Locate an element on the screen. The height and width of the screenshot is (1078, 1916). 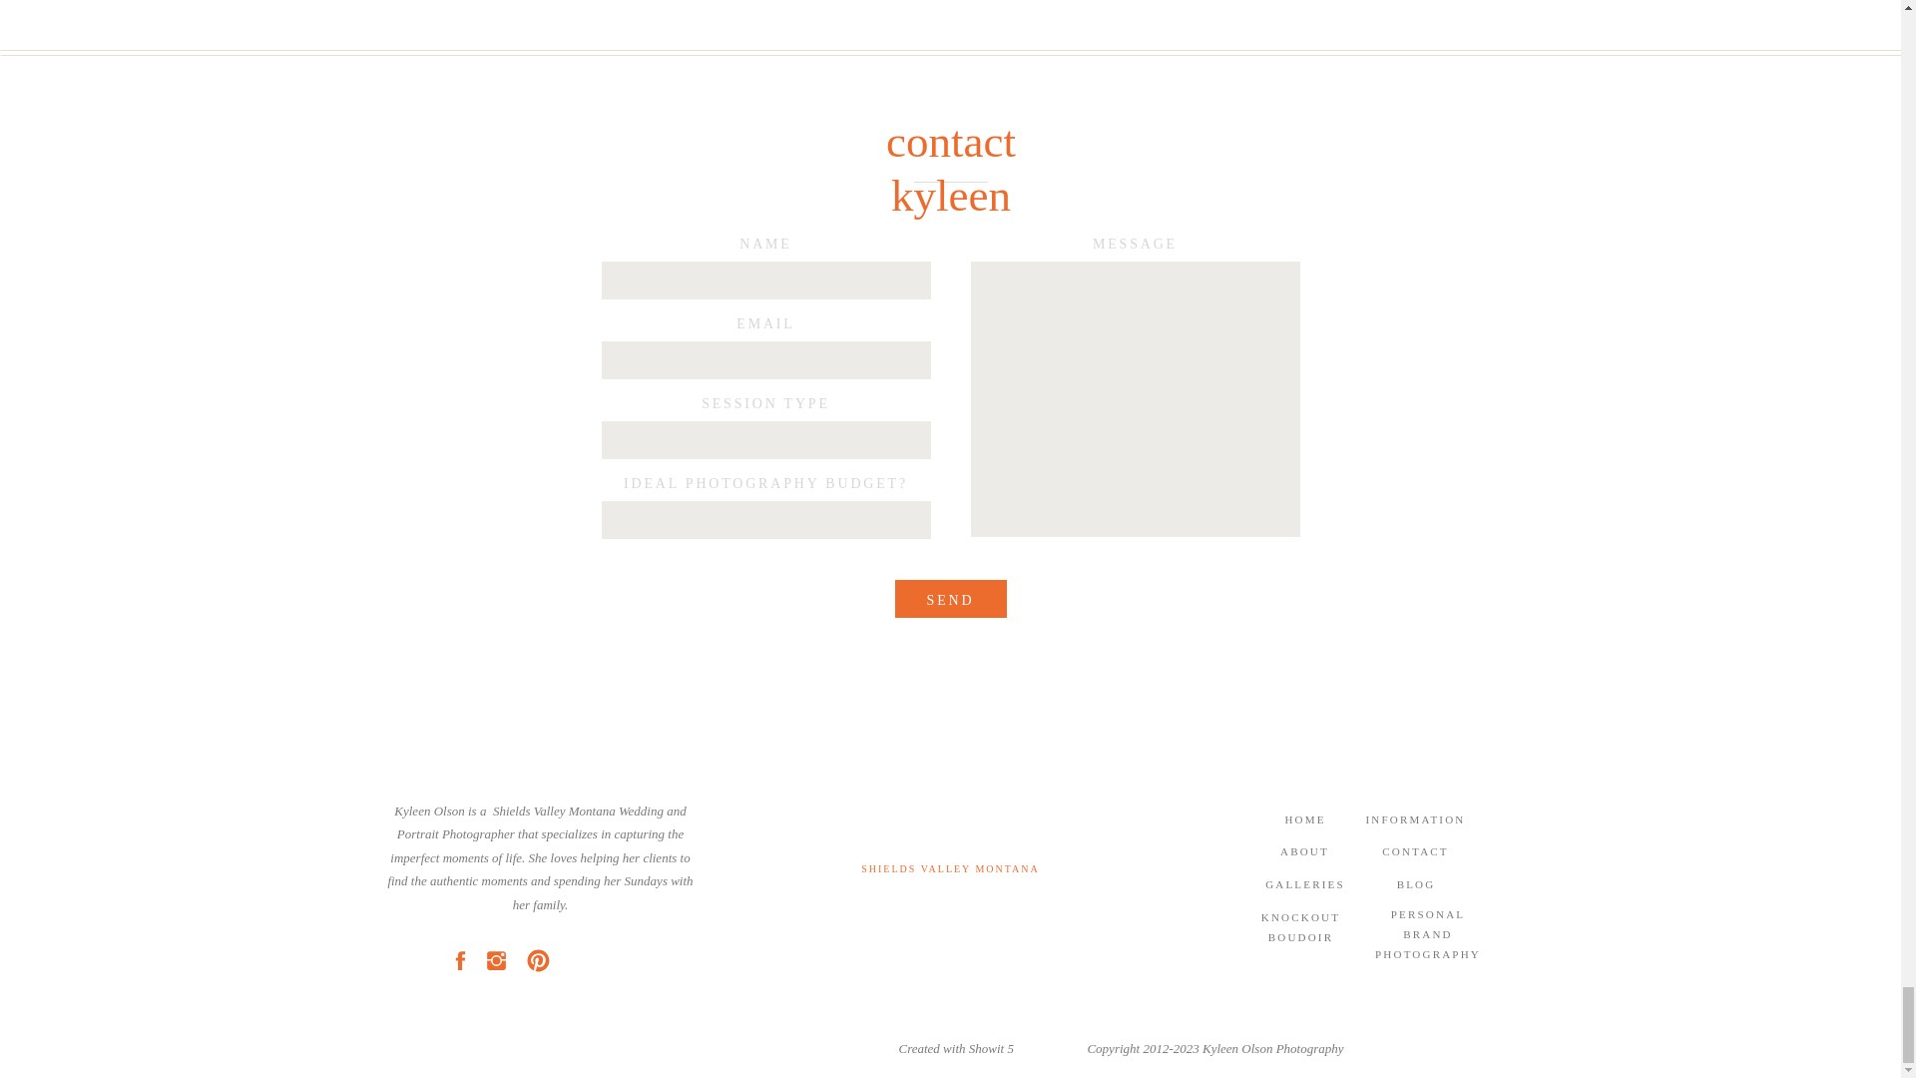
INFORMATION is located at coordinates (1415, 823).